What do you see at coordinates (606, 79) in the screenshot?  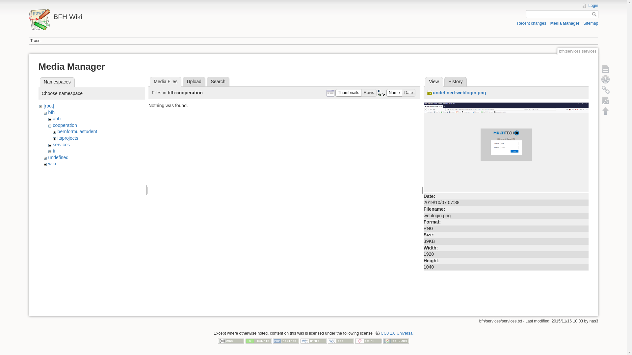 I see `Old revisions [O]` at bounding box center [606, 79].